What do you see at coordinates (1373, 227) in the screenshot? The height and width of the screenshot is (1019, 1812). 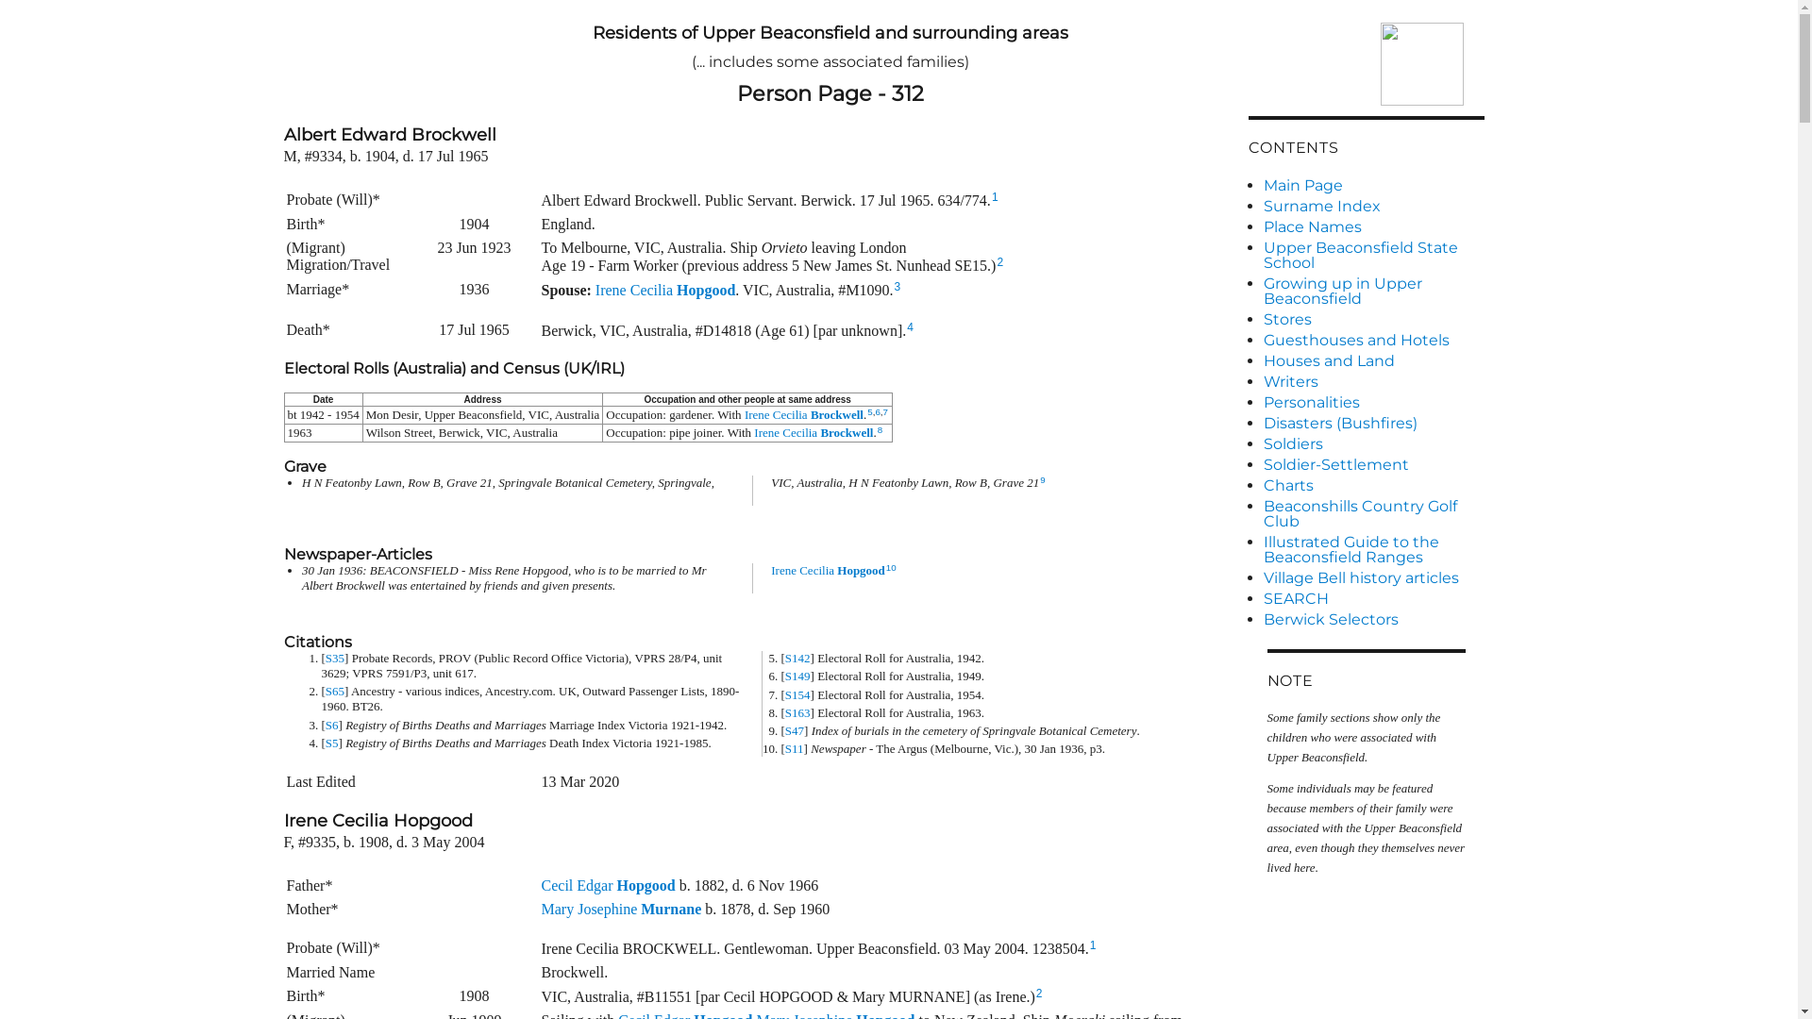 I see `Place Names` at bounding box center [1373, 227].